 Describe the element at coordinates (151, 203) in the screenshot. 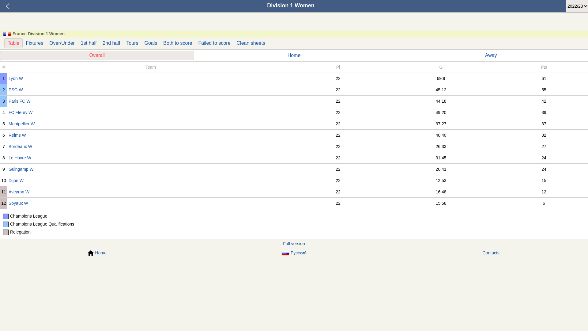

I see `Soyaux W` at that location.